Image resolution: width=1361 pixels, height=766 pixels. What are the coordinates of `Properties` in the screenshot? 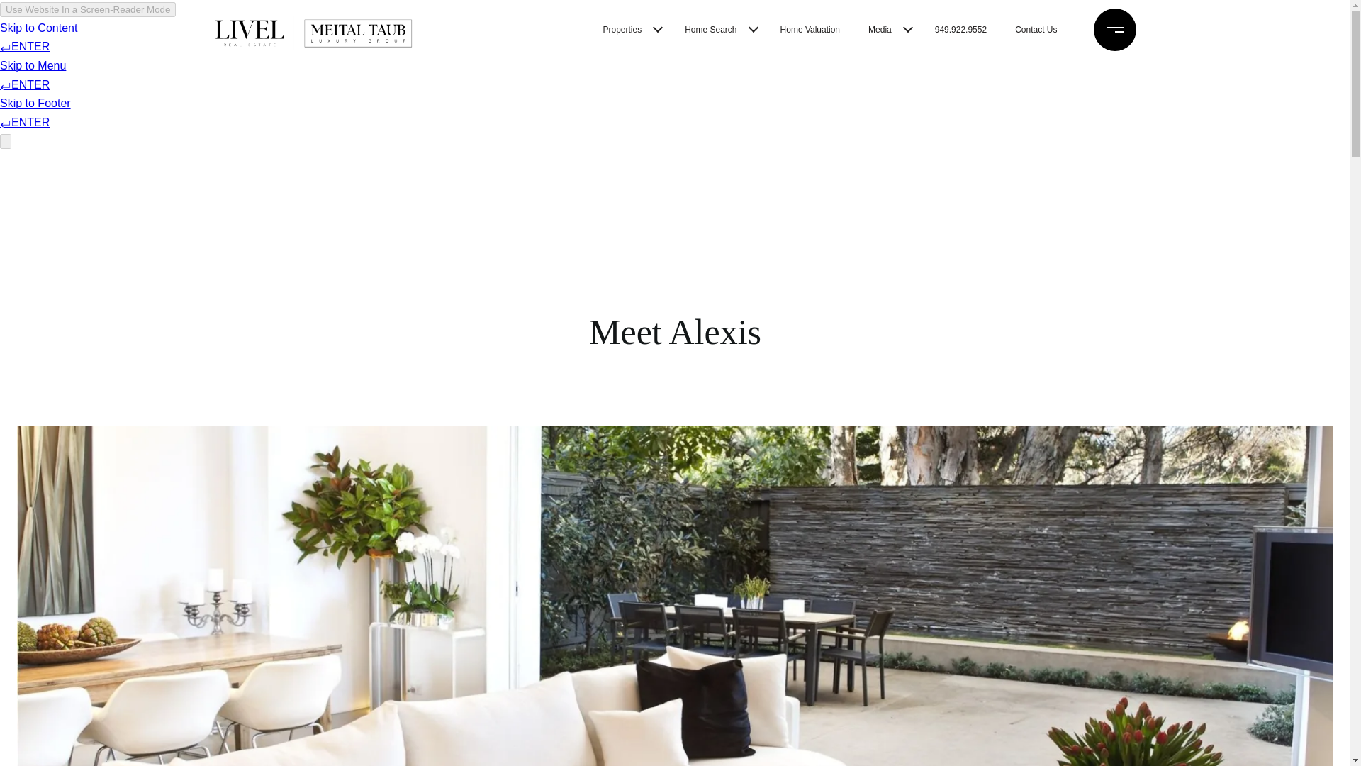 It's located at (622, 30).